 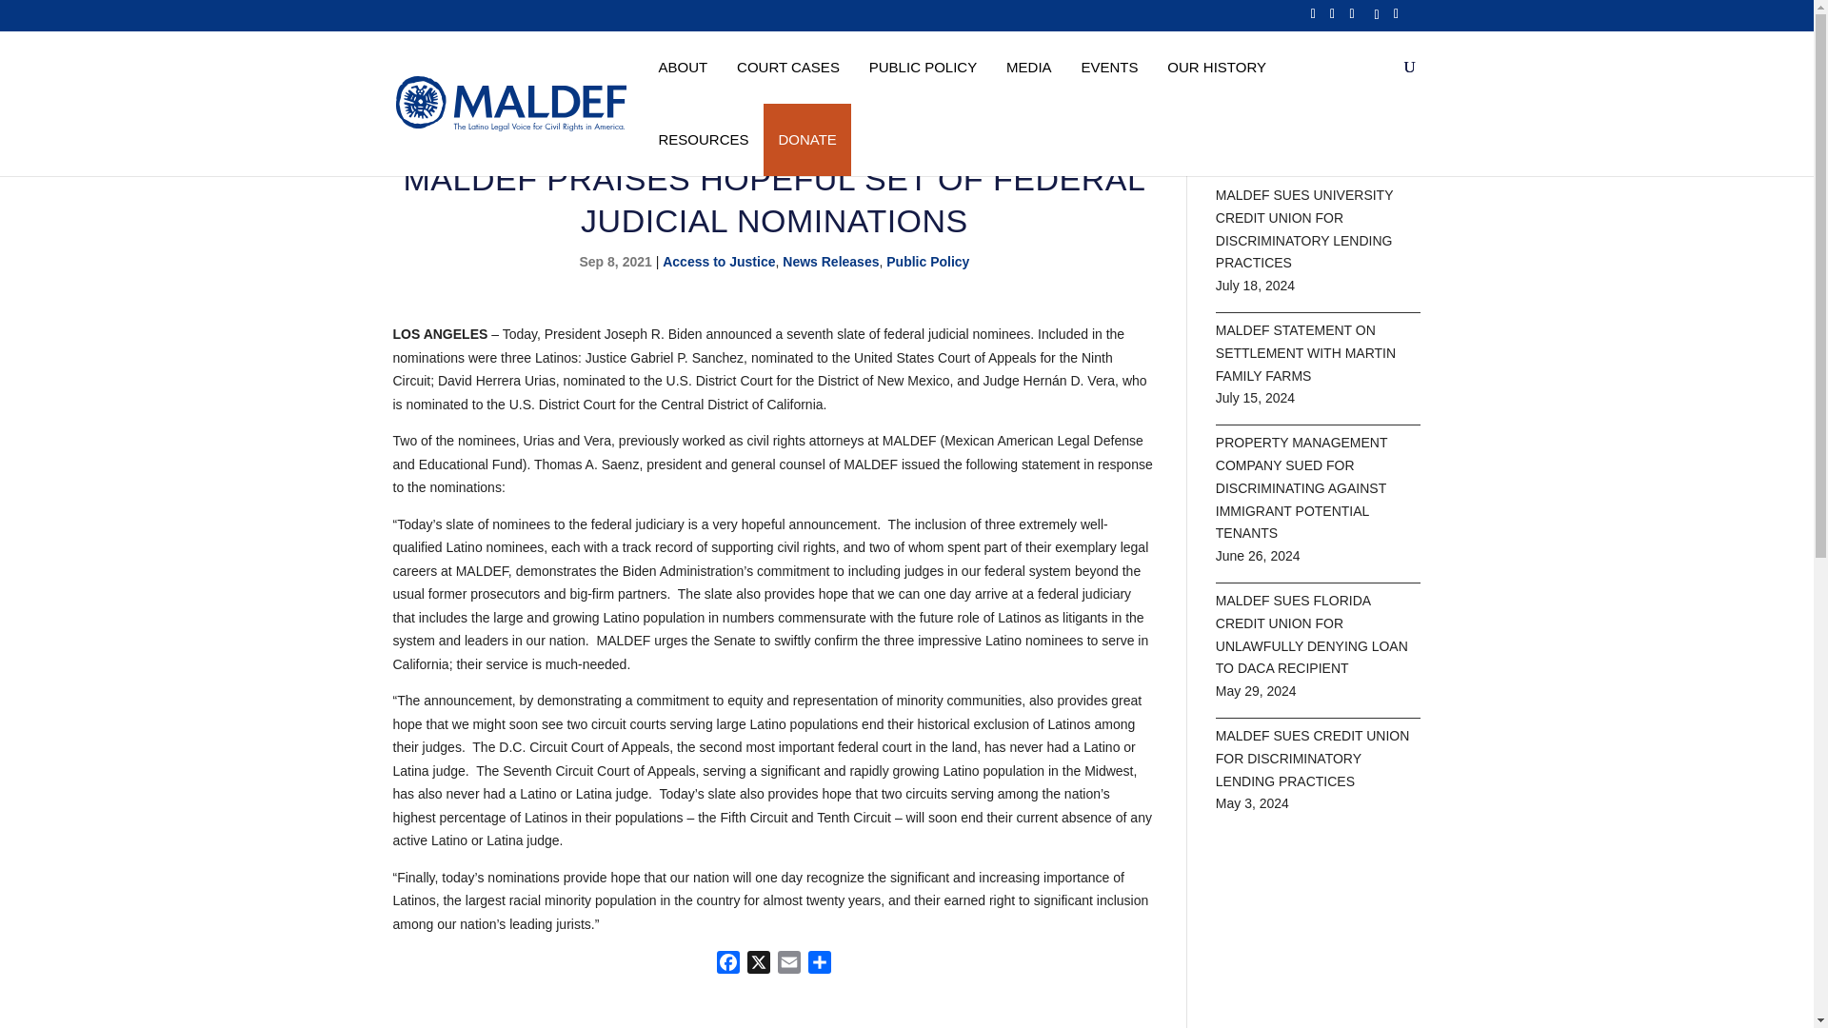 I want to click on MEDIA, so click(x=1028, y=67).